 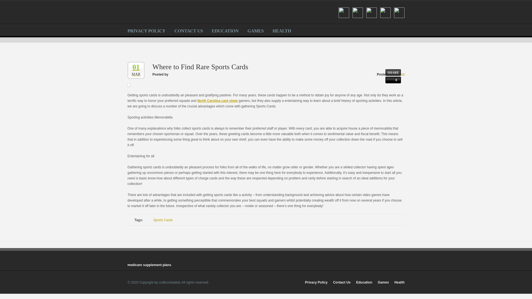 I want to click on EDUCATION, so click(x=225, y=30).